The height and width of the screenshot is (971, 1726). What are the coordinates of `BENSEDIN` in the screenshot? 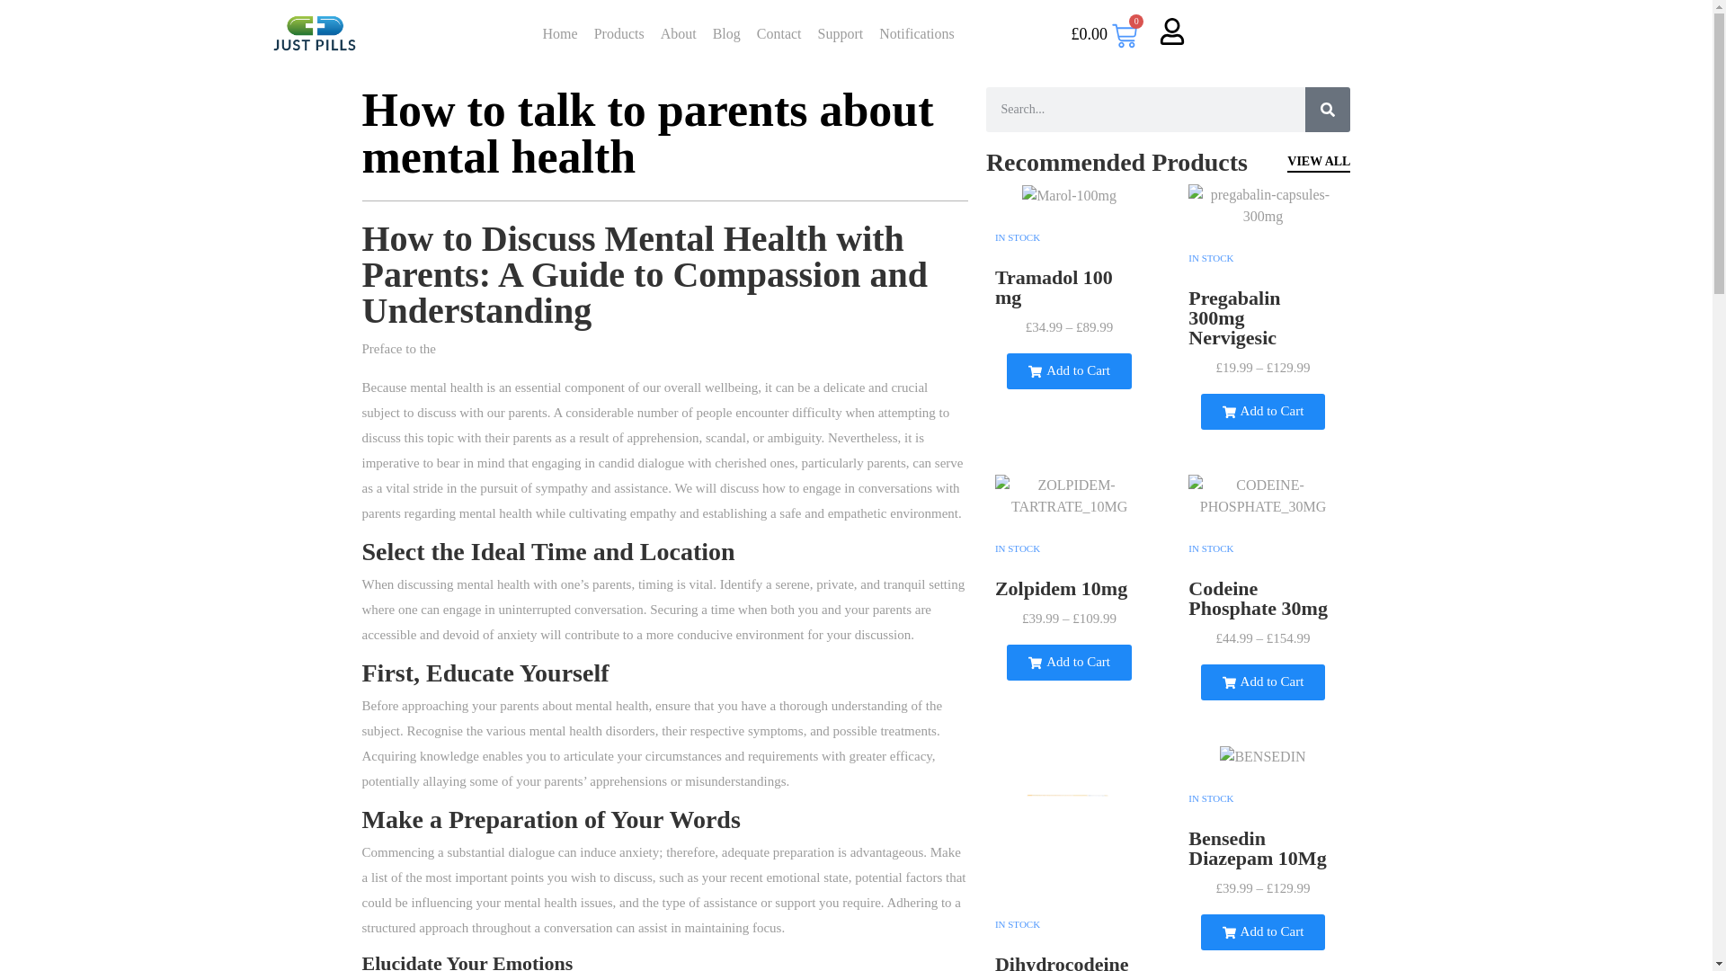 It's located at (1262, 757).